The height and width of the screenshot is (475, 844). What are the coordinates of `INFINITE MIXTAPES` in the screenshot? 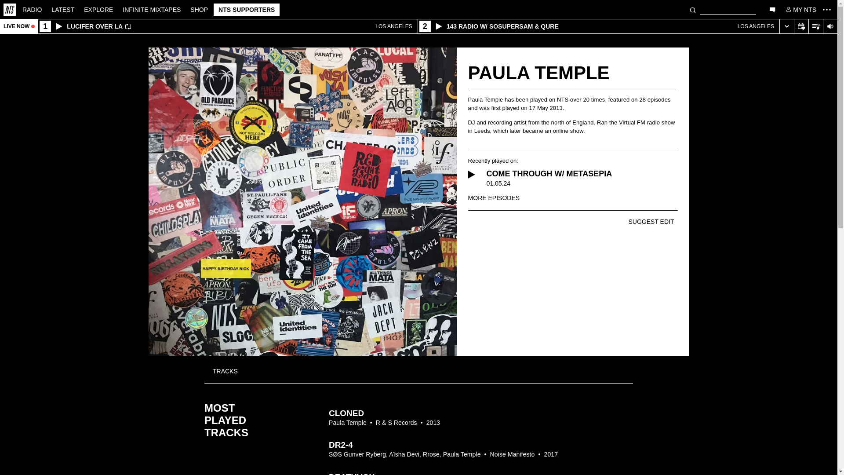 It's located at (62, 9).